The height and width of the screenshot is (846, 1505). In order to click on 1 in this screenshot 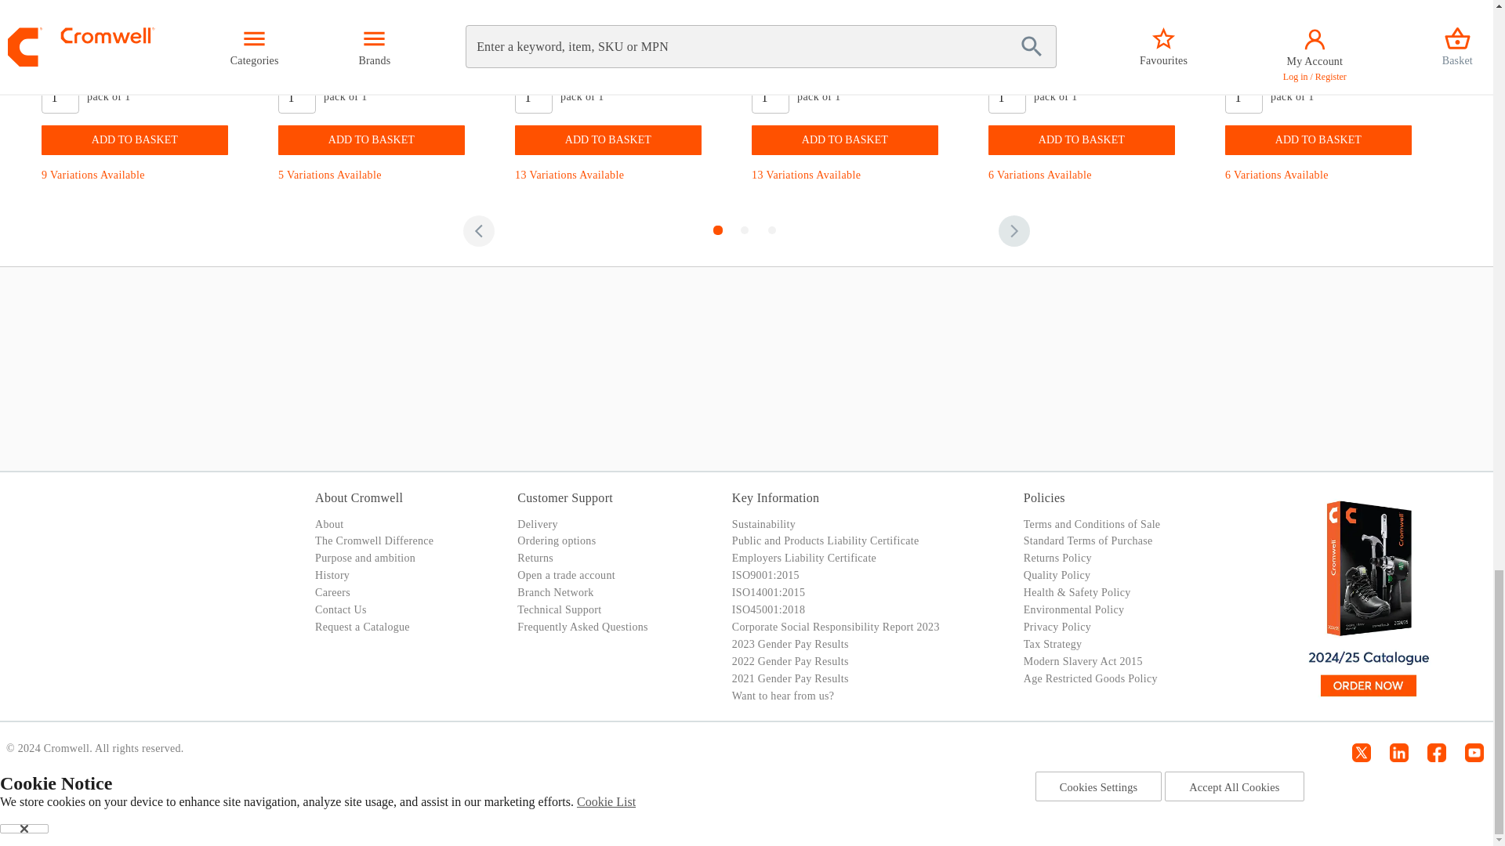, I will do `click(1243, 96)`.